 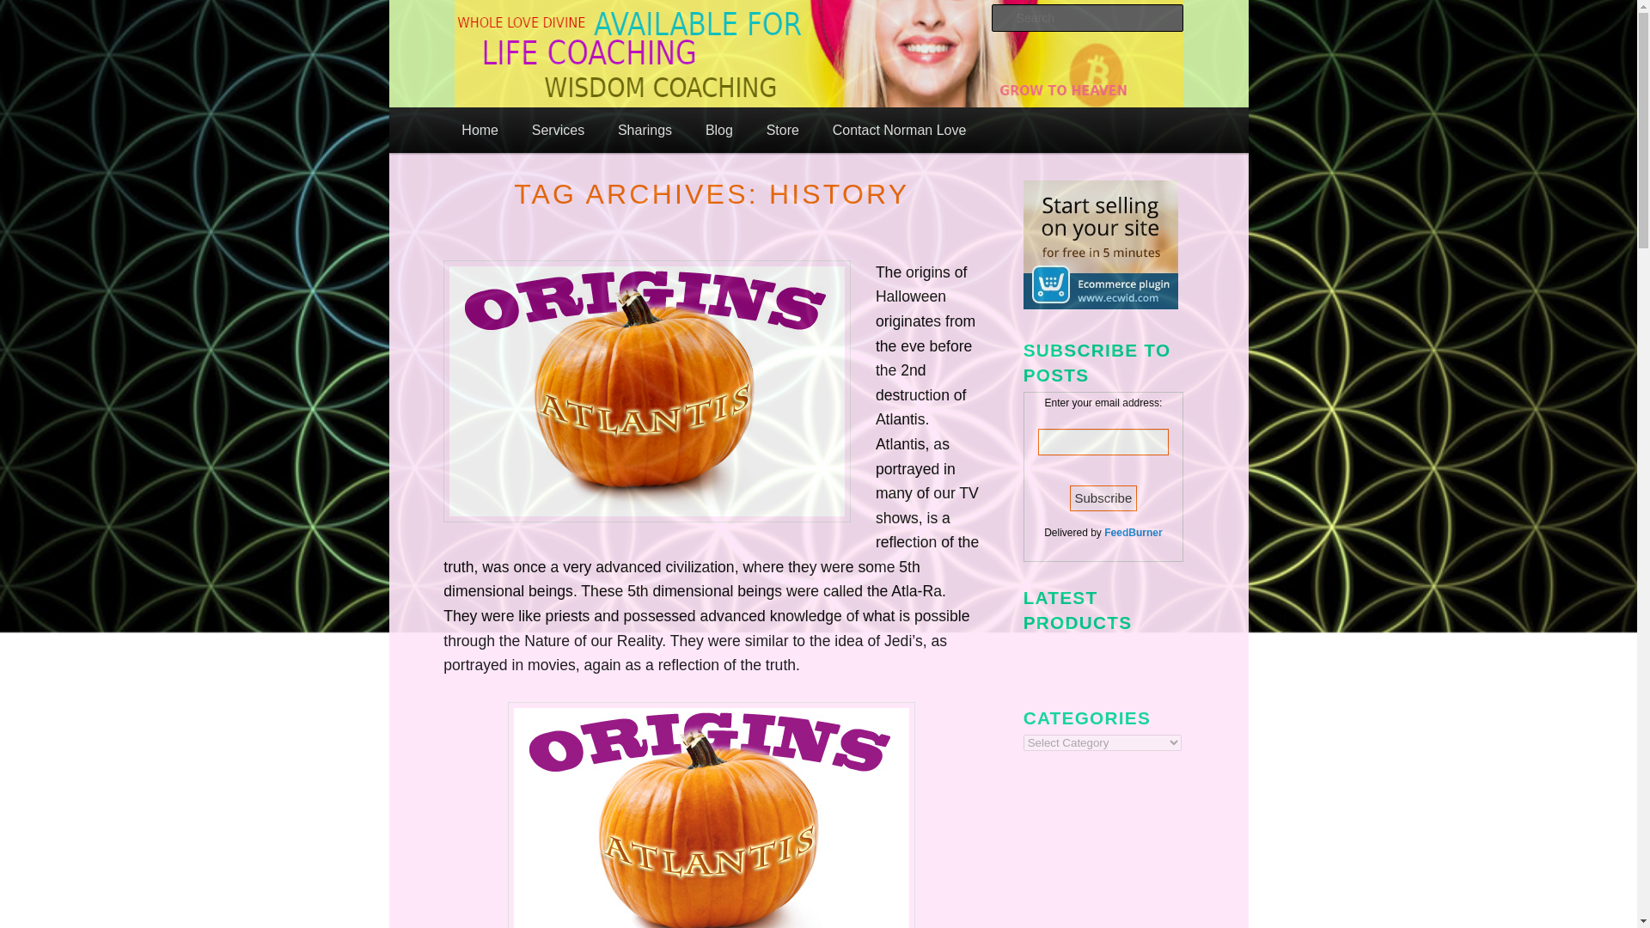 What do you see at coordinates (645, 131) in the screenshot?
I see `Sharings` at bounding box center [645, 131].